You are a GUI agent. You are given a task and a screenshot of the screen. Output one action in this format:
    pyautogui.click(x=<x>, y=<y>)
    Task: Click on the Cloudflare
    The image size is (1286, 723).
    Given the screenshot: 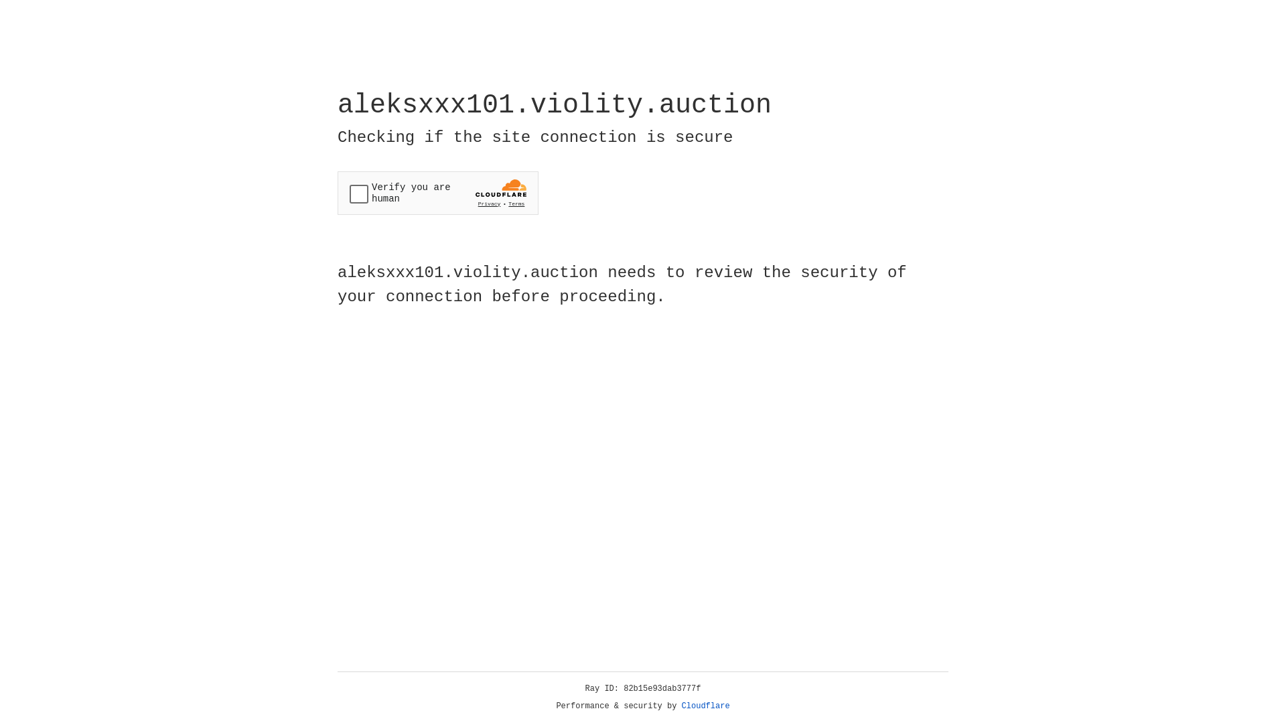 What is the action you would take?
    pyautogui.click(x=706, y=706)
    